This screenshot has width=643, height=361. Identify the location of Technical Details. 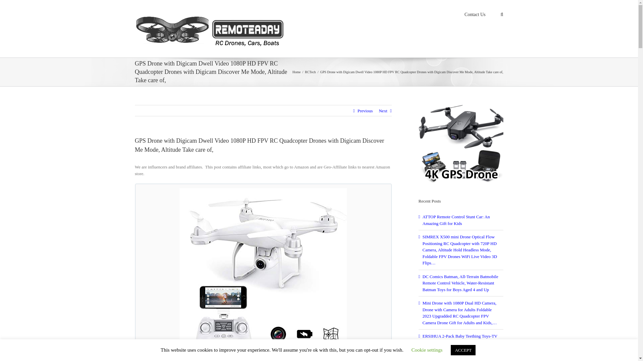
(200, 360).